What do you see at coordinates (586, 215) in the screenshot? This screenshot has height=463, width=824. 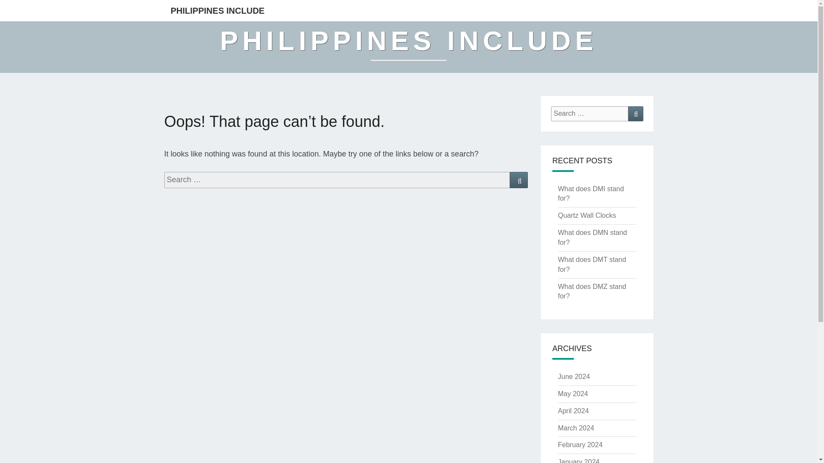 I see `Quartz Wall Clocks` at bounding box center [586, 215].